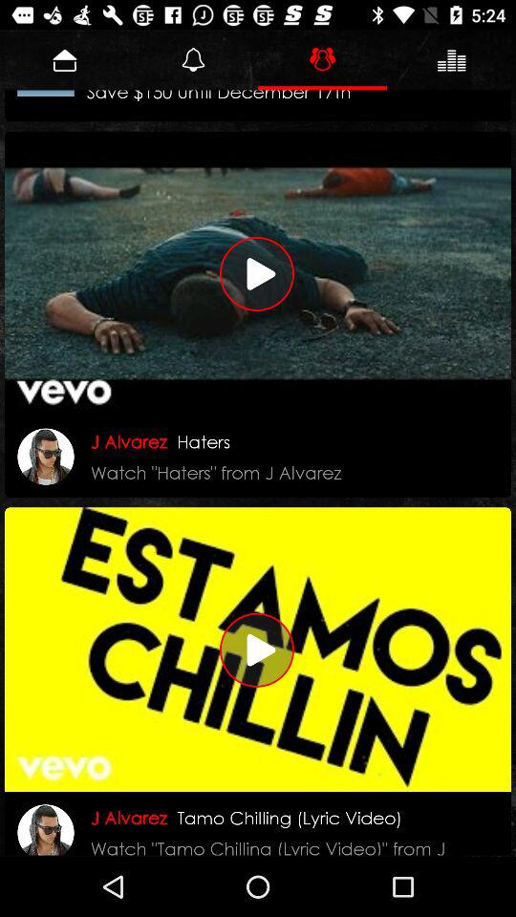 This screenshot has height=917, width=516. What do you see at coordinates (322, 59) in the screenshot?
I see `click on the third icon on the top` at bounding box center [322, 59].